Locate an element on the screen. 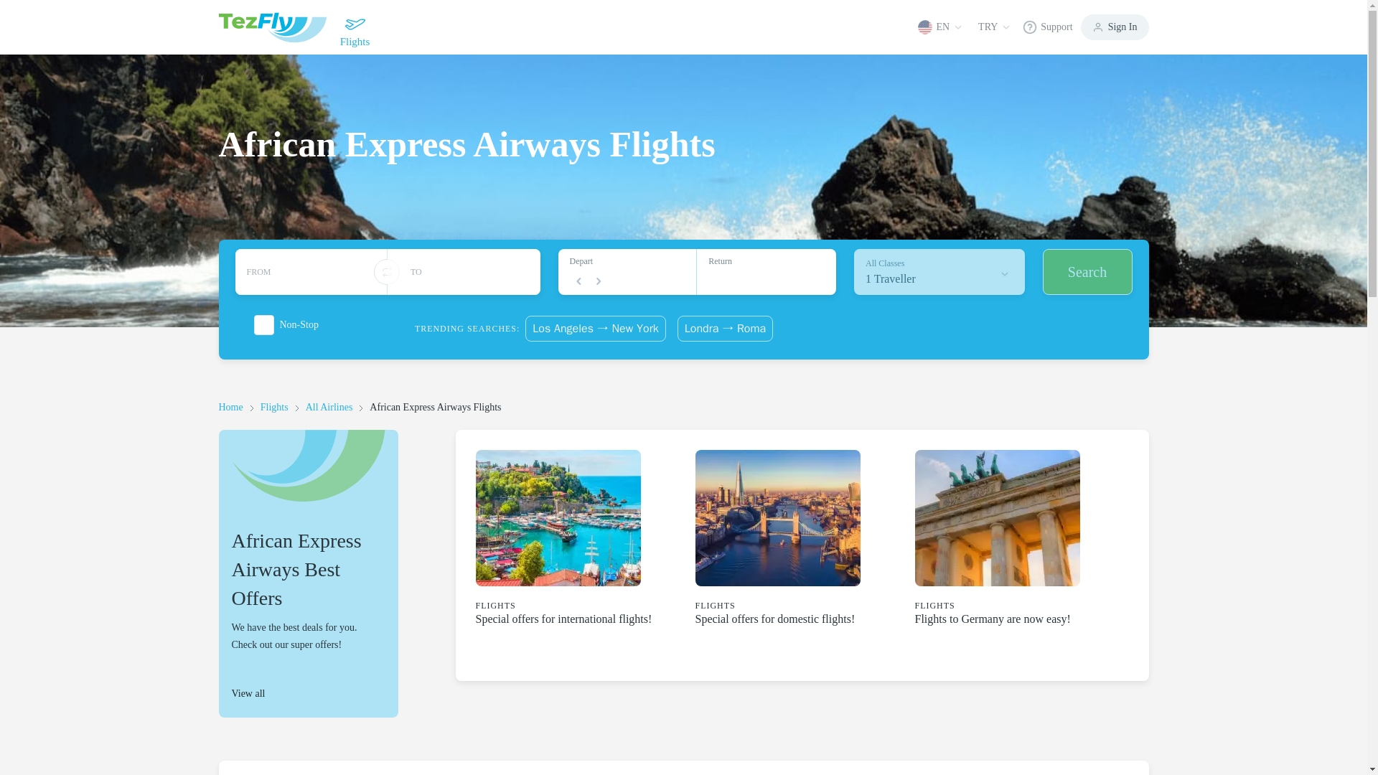 This screenshot has width=1378, height=775. EN is located at coordinates (942, 27).